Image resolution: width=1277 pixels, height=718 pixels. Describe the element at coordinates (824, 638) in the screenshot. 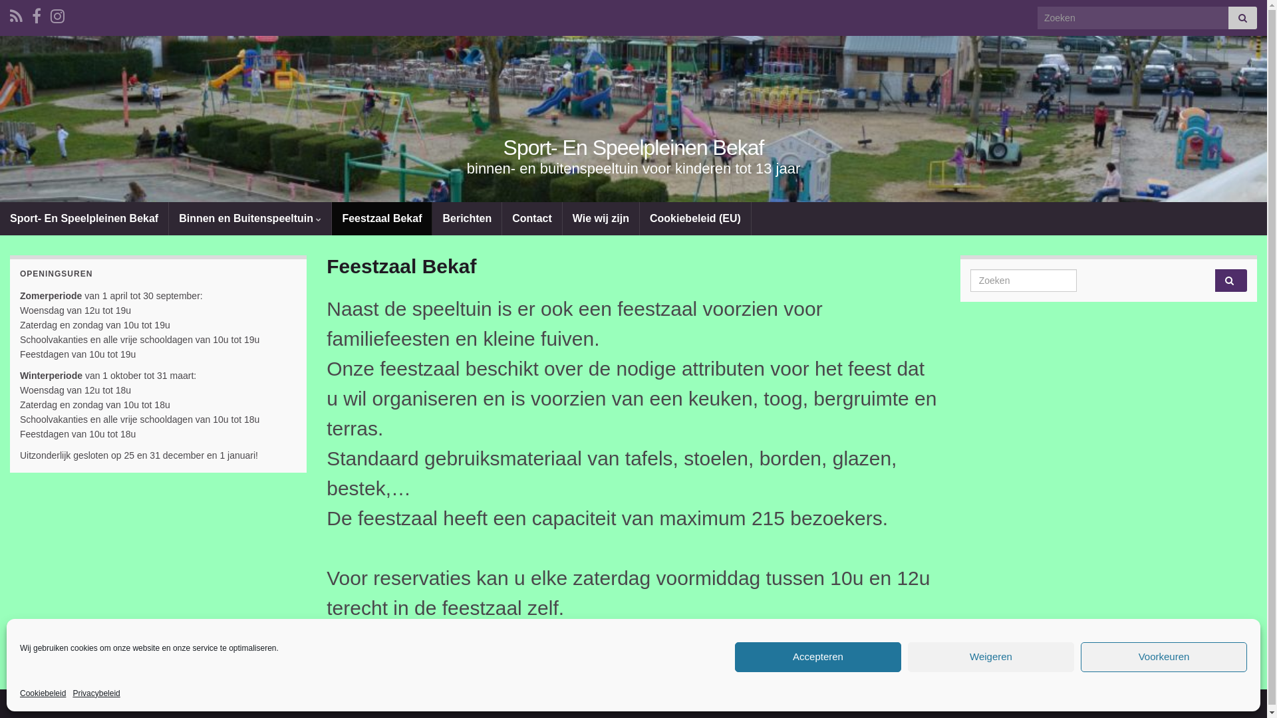

I see `contactformulier` at that location.